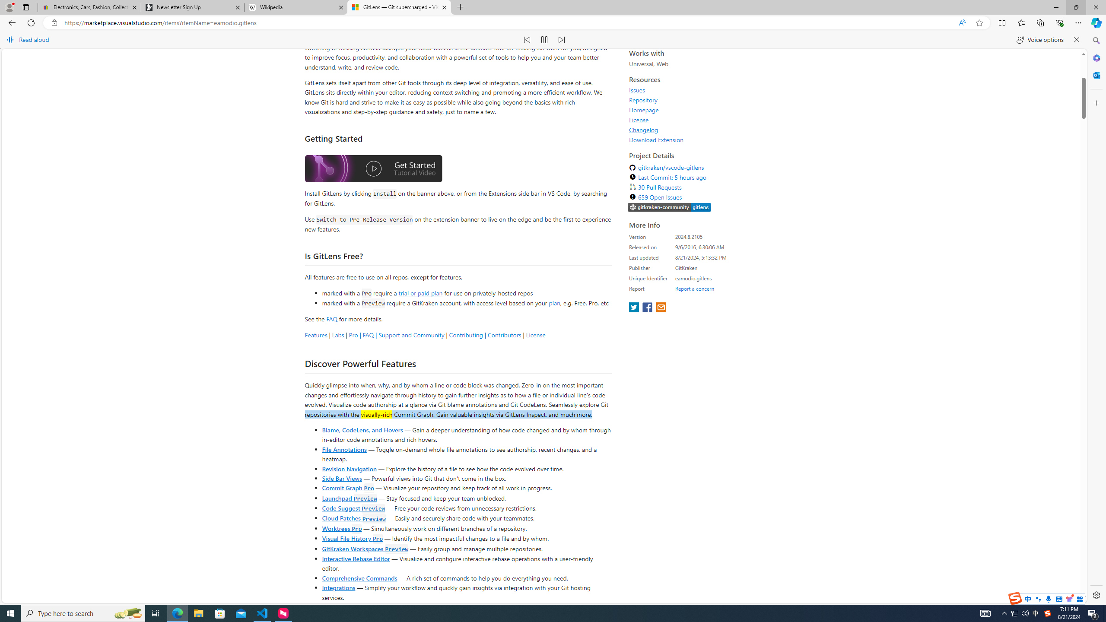 The width and height of the screenshot is (1106, 622). I want to click on GitLens, so click(315, 163).